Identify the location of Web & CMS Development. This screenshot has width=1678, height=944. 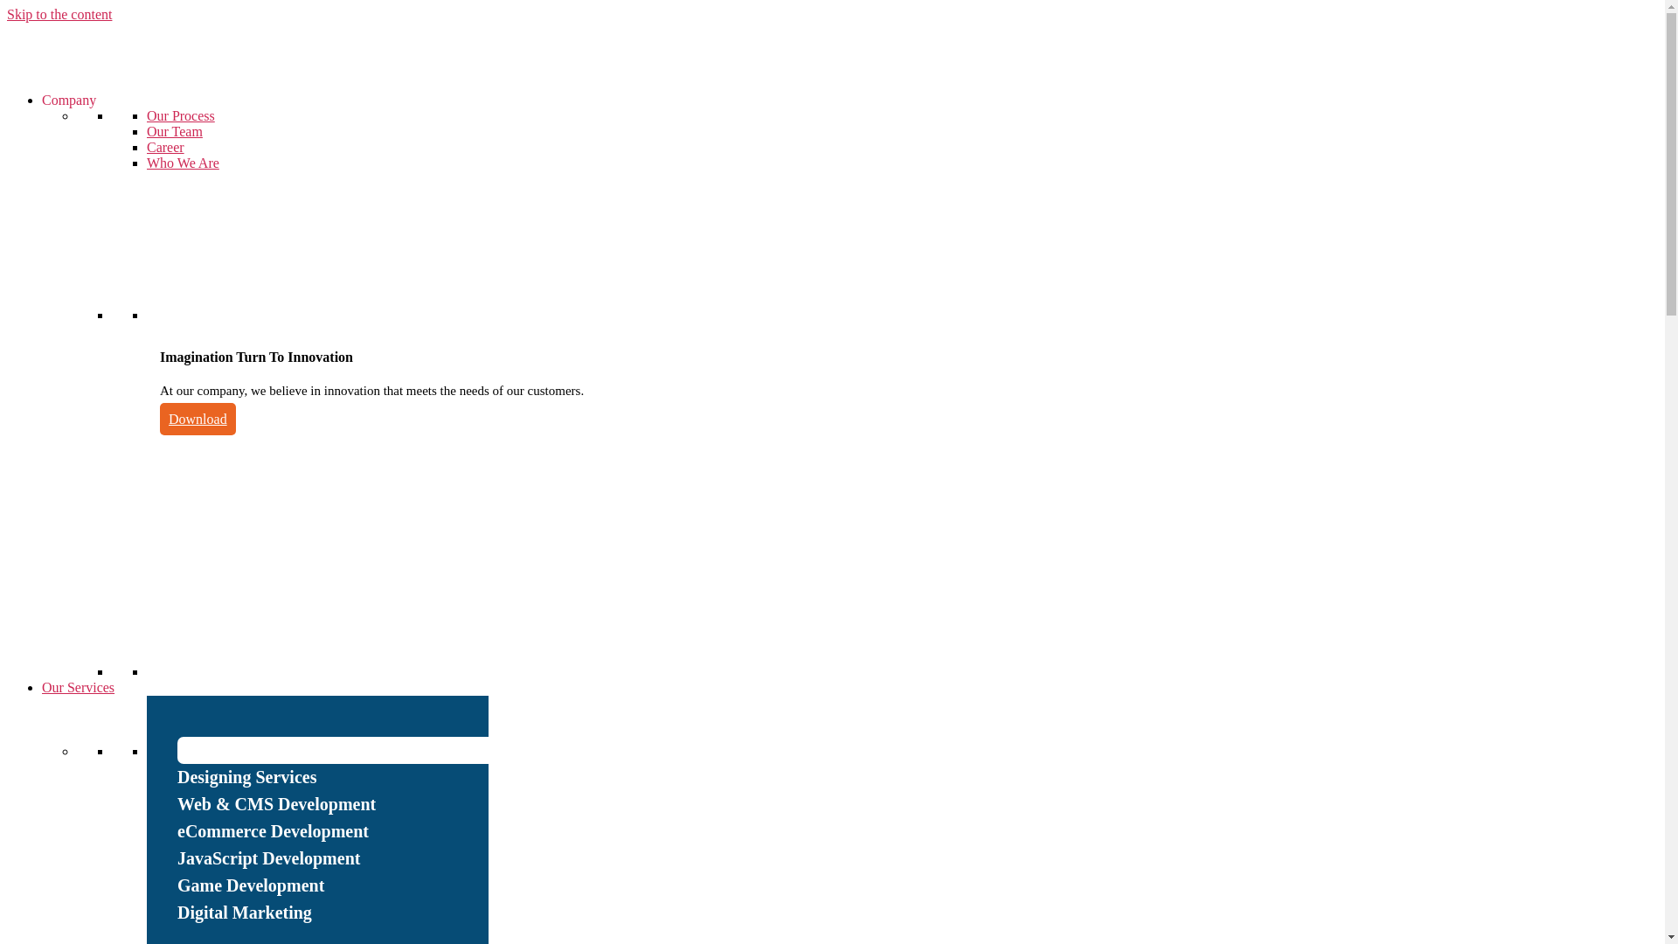
(333, 804).